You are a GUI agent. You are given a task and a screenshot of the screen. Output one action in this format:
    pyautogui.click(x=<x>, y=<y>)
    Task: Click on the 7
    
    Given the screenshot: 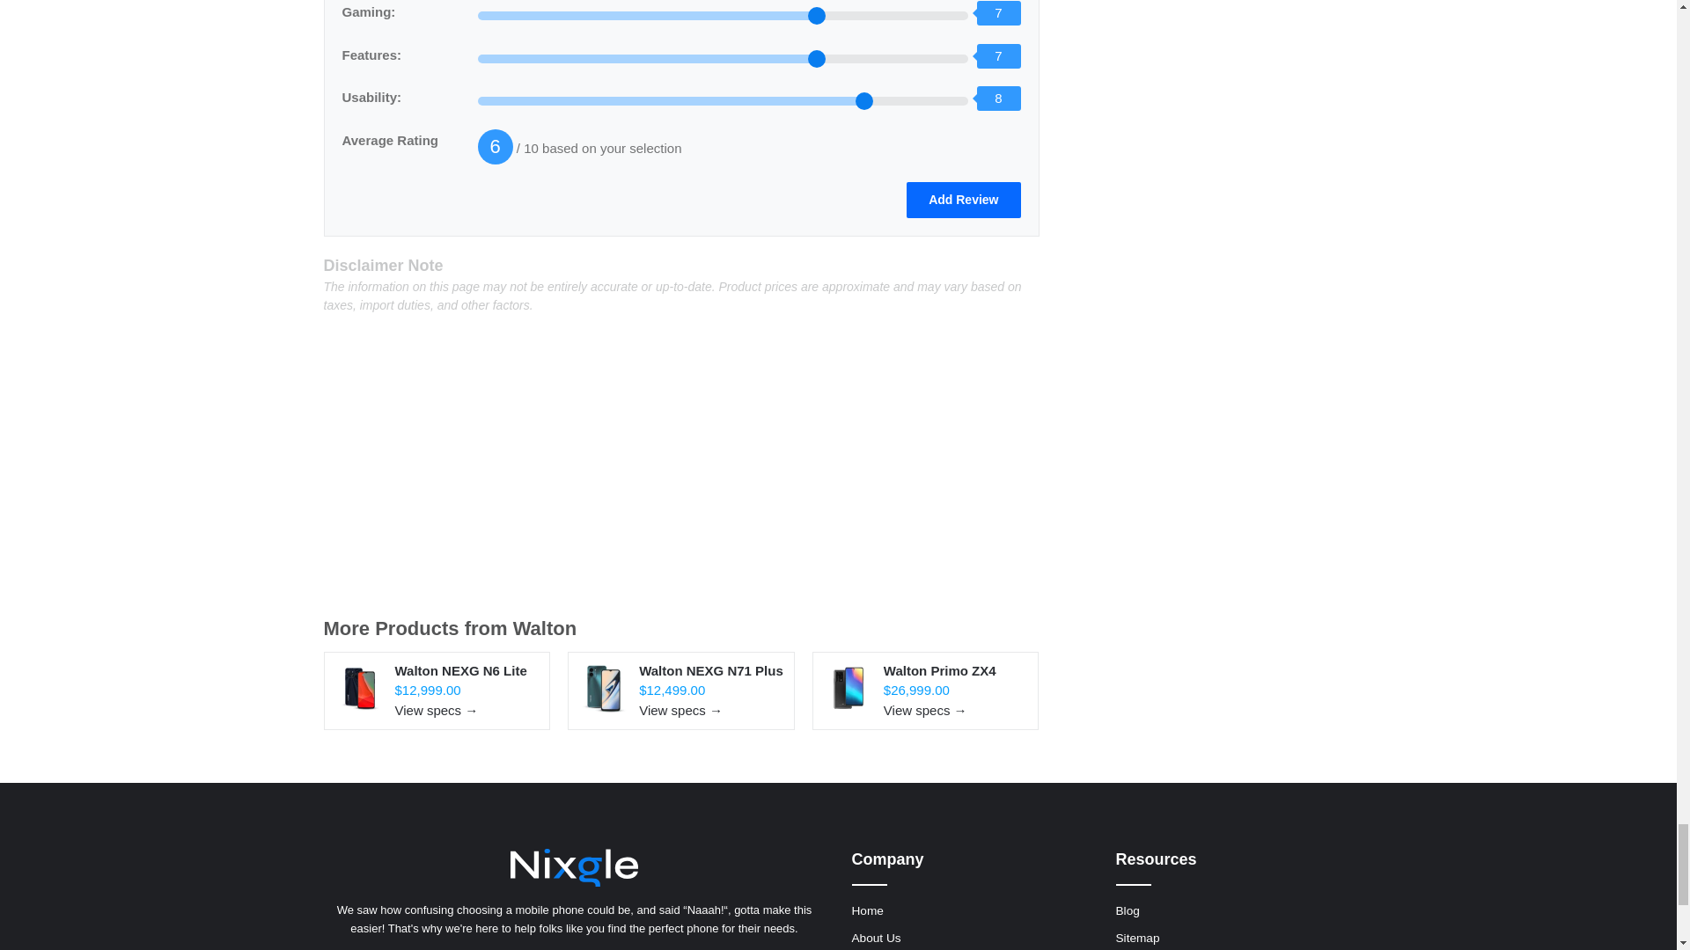 What is the action you would take?
    pyautogui.click(x=724, y=58)
    